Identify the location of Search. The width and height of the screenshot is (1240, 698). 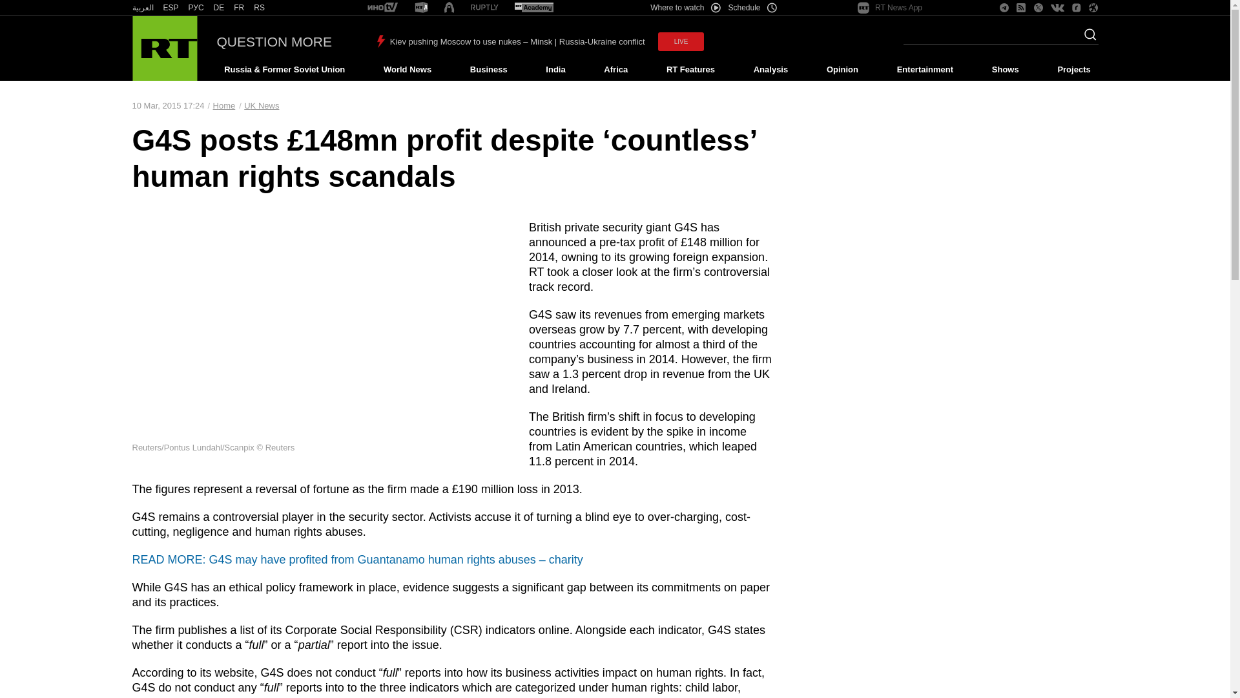
(1086, 38).